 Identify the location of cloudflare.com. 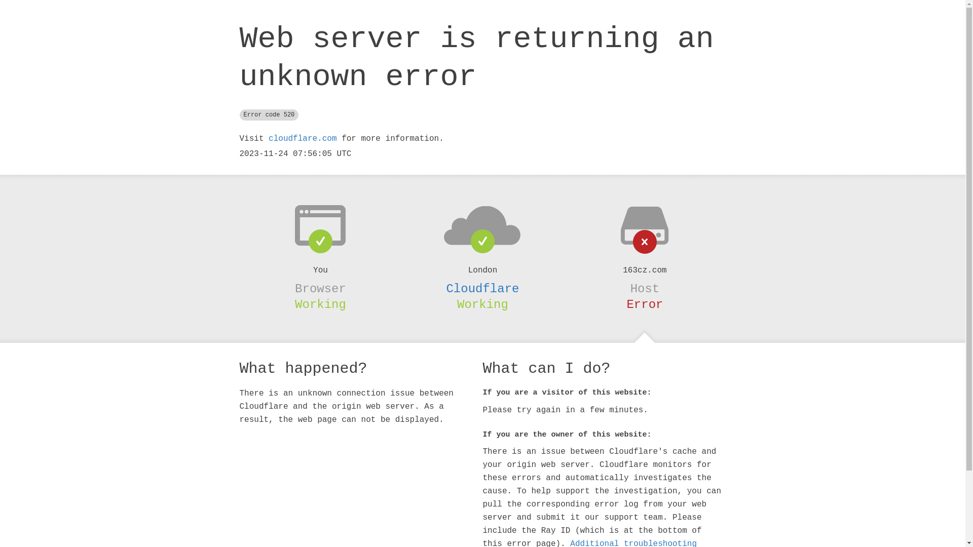
(303, 139).